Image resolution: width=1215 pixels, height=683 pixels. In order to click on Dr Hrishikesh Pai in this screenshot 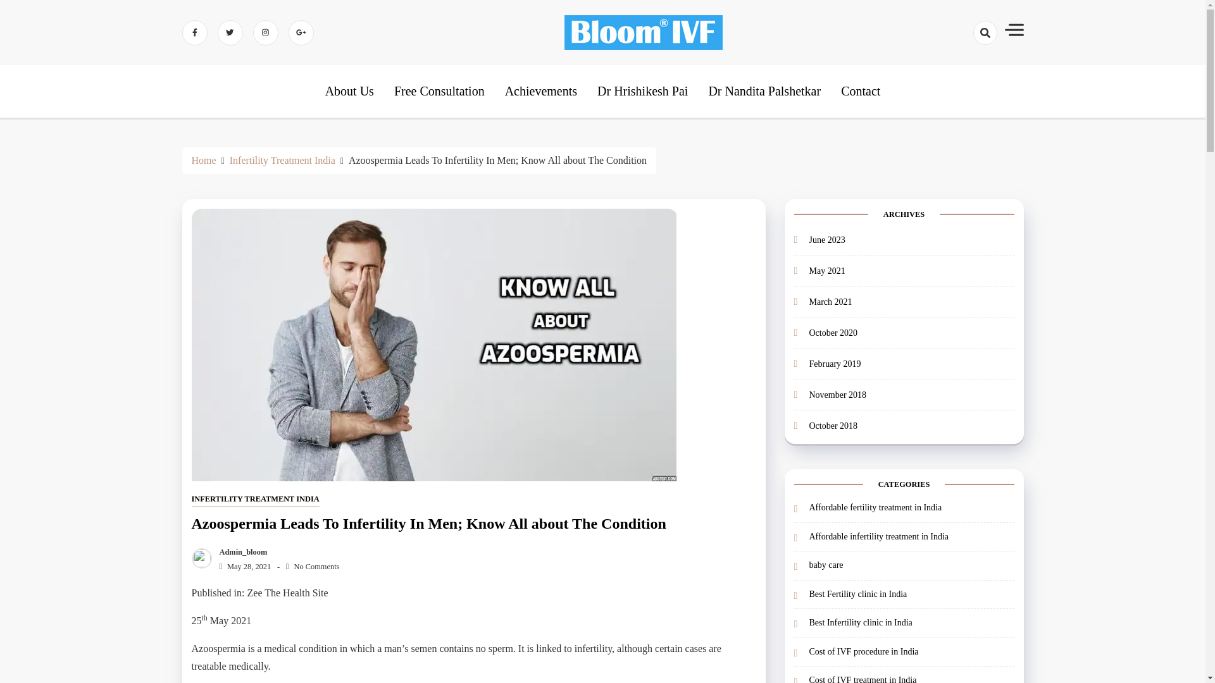, I will do `click(642, 91)`.